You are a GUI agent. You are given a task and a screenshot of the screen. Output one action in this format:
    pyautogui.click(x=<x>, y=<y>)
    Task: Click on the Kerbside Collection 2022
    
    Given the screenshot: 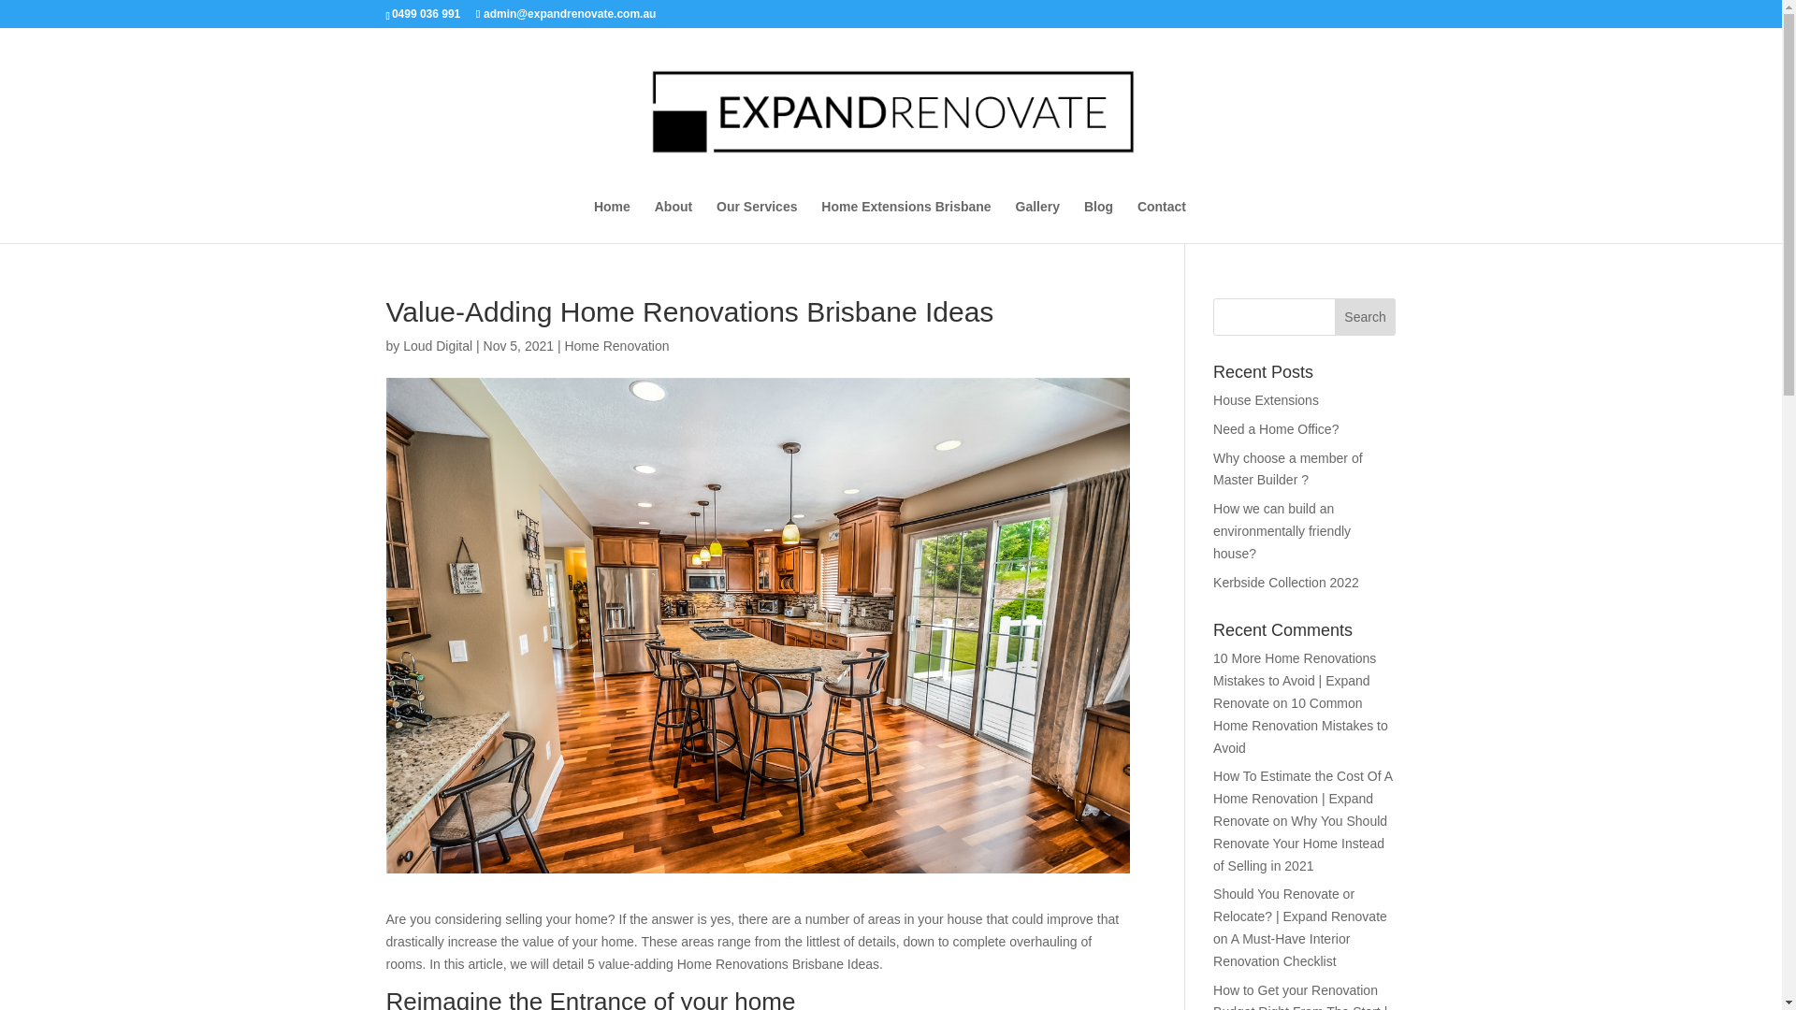 What is the action you would take?
    pyautogui.click(x=1286, y=582)
    